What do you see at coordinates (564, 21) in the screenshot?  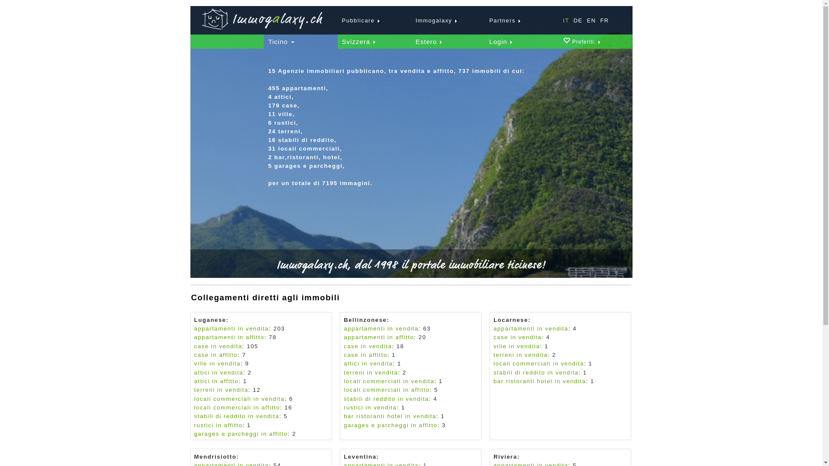 I see `IT` at bounding box center [564, 21].